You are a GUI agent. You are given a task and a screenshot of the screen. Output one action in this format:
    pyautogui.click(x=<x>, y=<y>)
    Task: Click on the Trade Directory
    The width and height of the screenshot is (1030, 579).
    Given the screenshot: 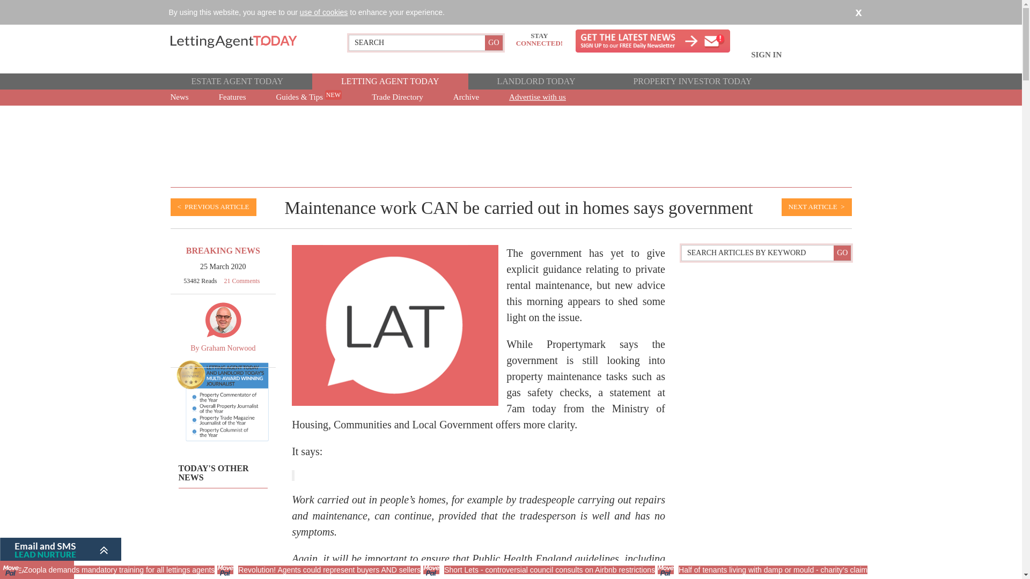 What is the action you would take?
    pyautogui.click(x=397, y=98)
    